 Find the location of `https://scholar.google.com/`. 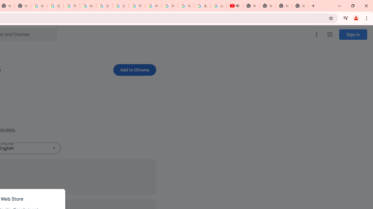

https://scholar.google.com/ is located at coordinates (39, 6).